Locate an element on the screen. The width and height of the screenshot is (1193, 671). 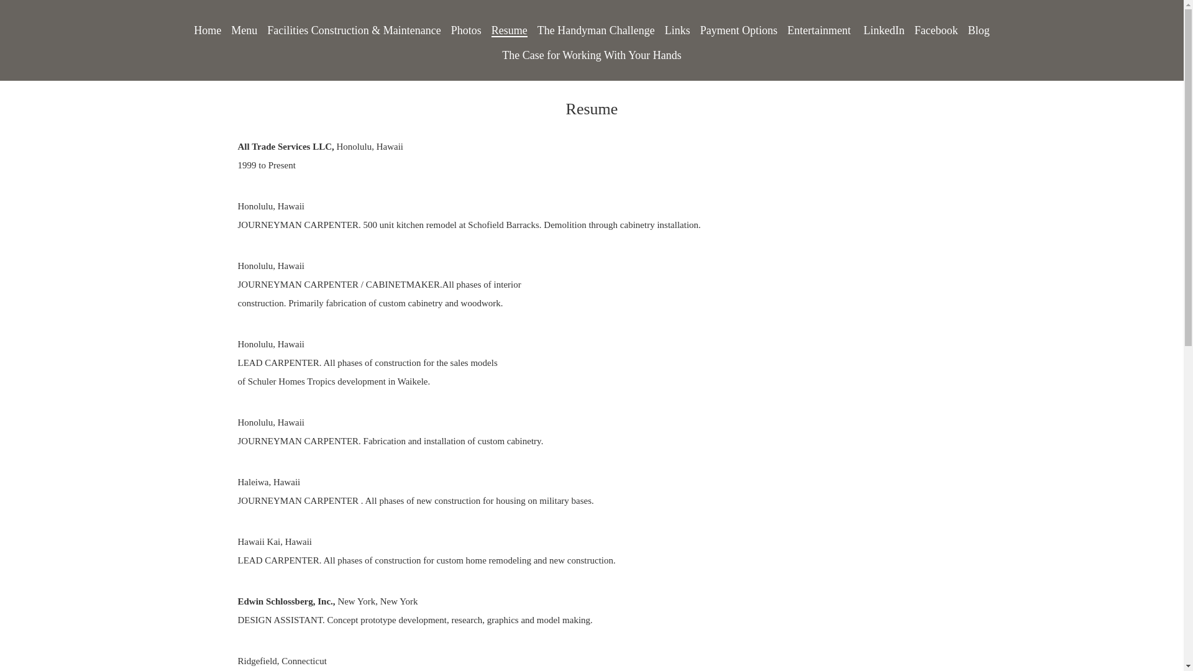
LinkedIn is located at coordinates (884, 28).